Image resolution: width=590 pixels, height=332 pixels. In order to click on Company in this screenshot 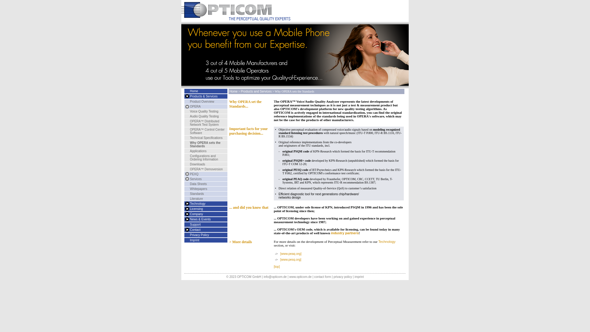, I will do `click(186, 214)`.